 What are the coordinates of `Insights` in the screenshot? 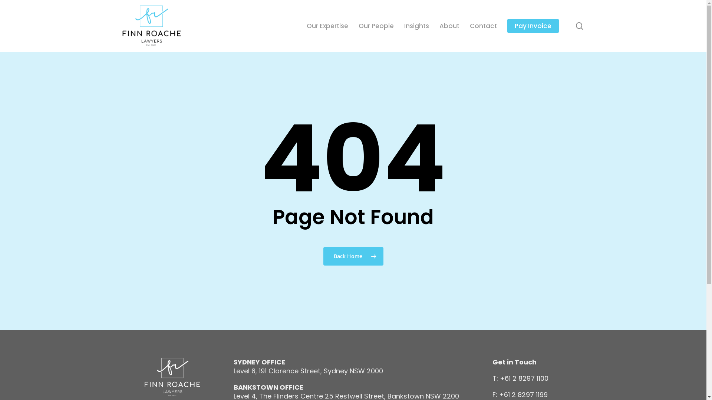 It's located at (417, 26).